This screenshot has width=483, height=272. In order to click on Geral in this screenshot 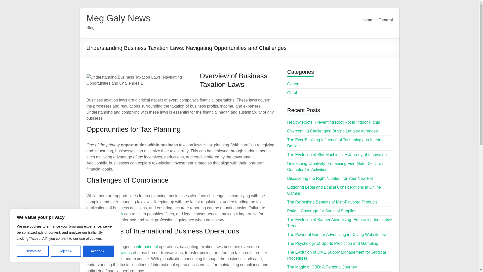, I will do `click(292, 93)`.